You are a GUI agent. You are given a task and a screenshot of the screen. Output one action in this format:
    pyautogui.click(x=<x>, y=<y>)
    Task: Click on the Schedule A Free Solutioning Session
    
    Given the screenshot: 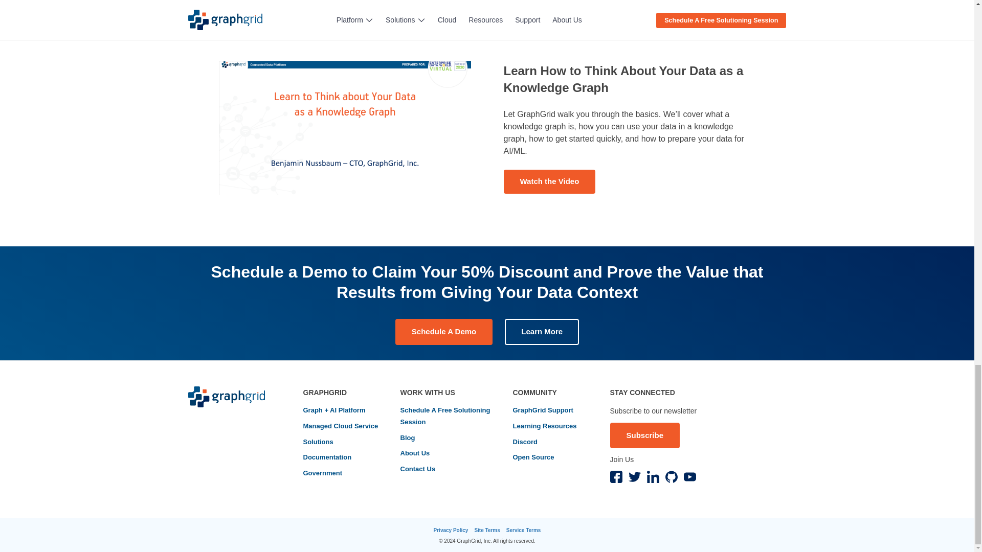 What is the action you would take?
    pyautogui.click(x=445, y=416)
    